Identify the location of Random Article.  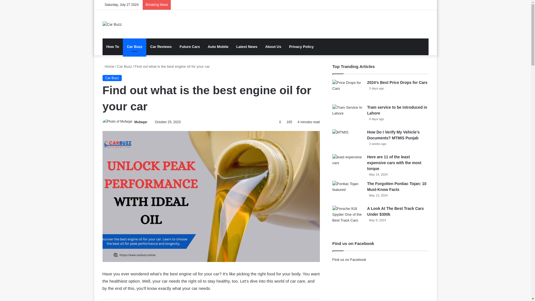
(416, 5).